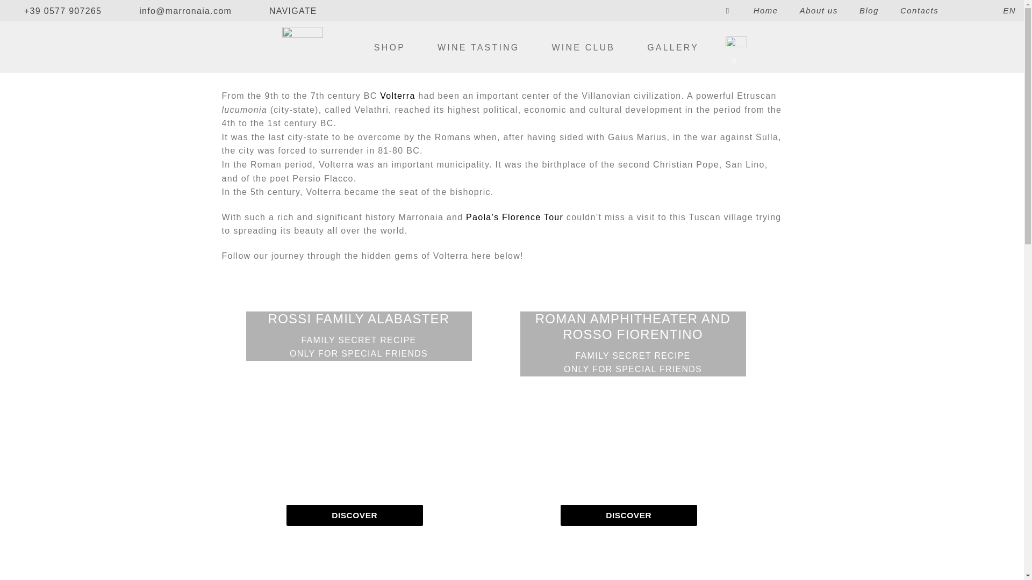  Describe the element at coordinates (397, 96) in the screenshot. I see `Volterra` at that location.